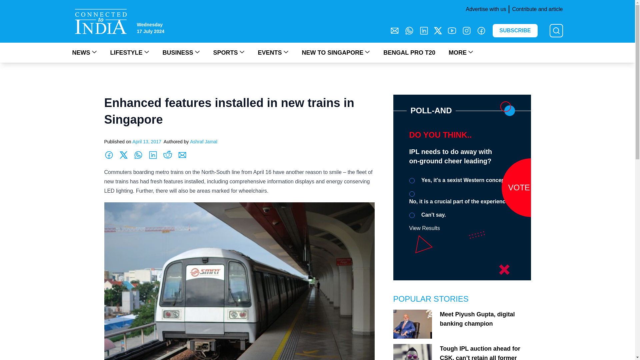  I want to click on 41, so click(412, 215).